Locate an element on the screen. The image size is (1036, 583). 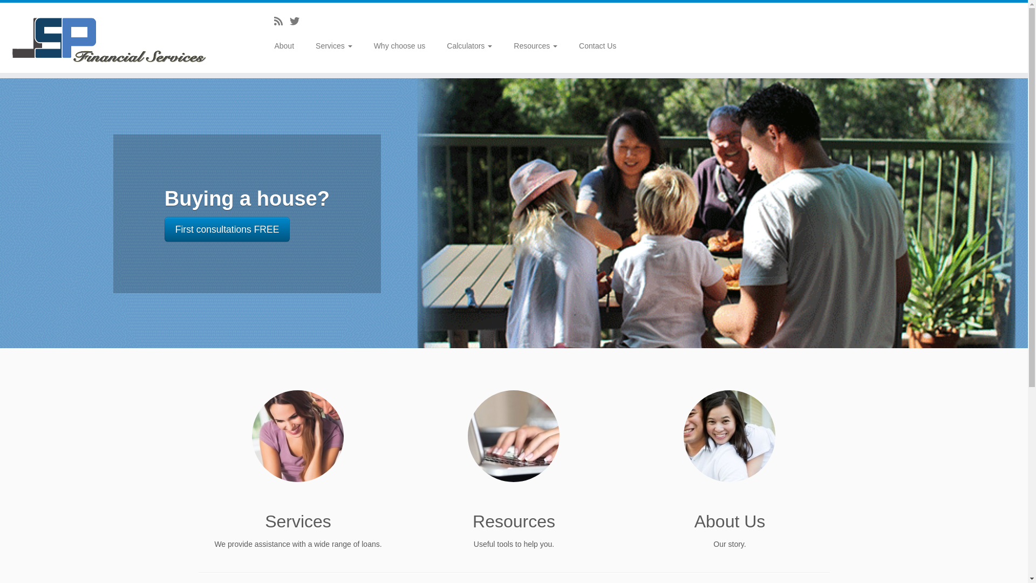
Calculators is located at coordinates (469, 46).